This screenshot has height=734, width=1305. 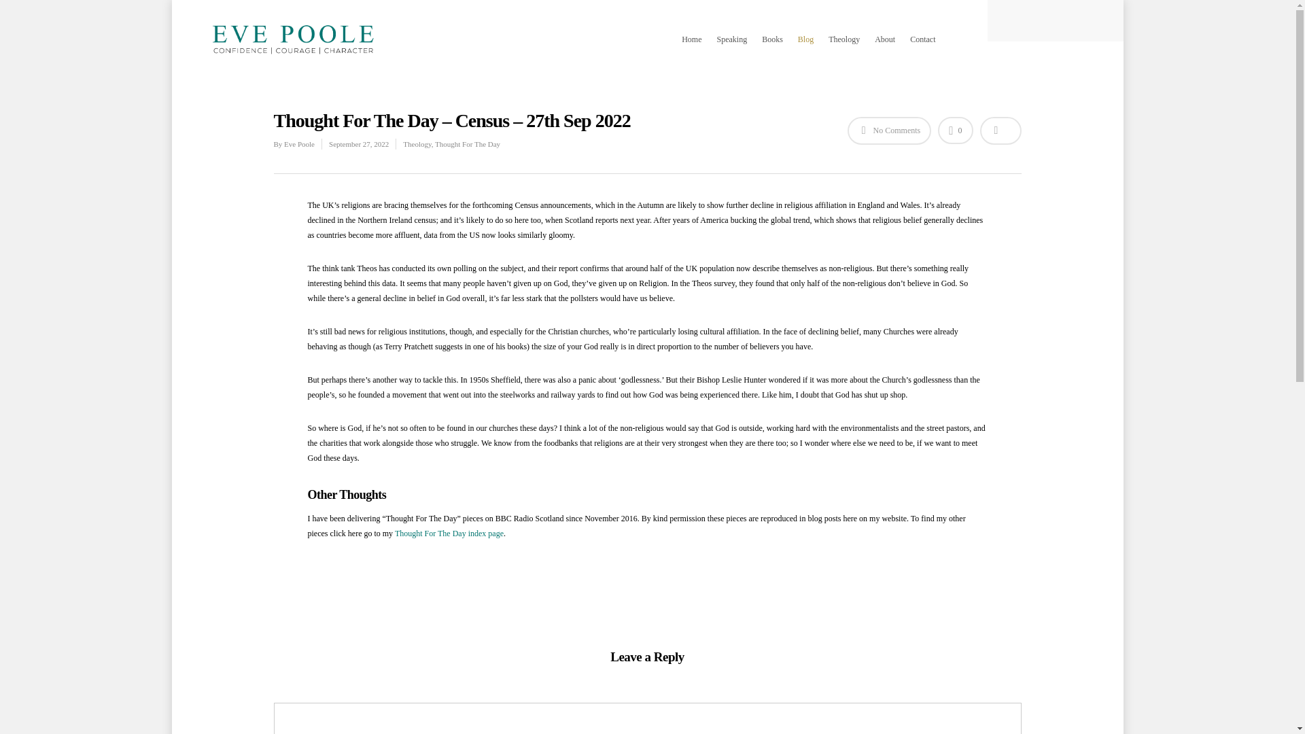 What do you see at coordinates (449, 533) in the screenshot?
I see `Thought For The Day index page` at bounding box center [449, 533].